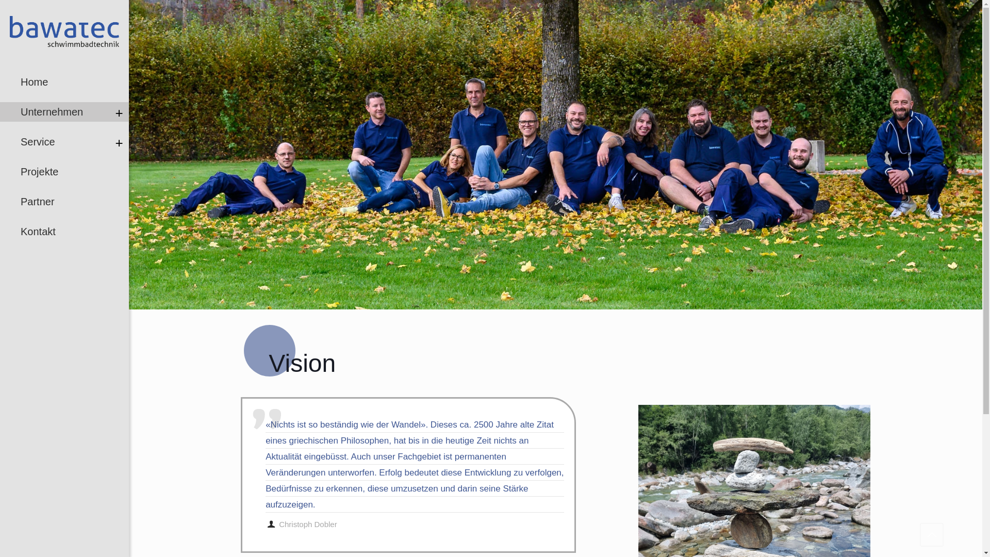 The image size is (990, 557). I want to click on Kontakt, so click(64, 232).